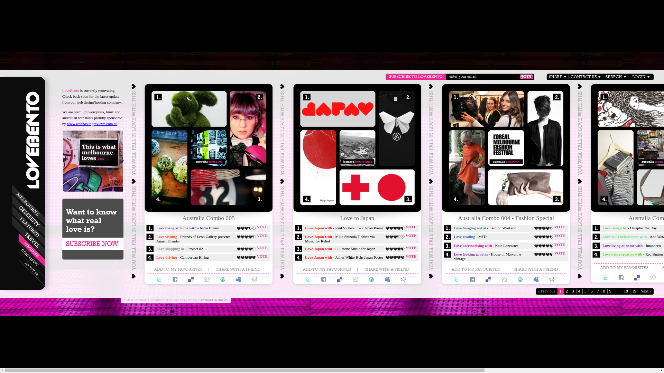  I want to click on Add to Digg, so click(356, 279).